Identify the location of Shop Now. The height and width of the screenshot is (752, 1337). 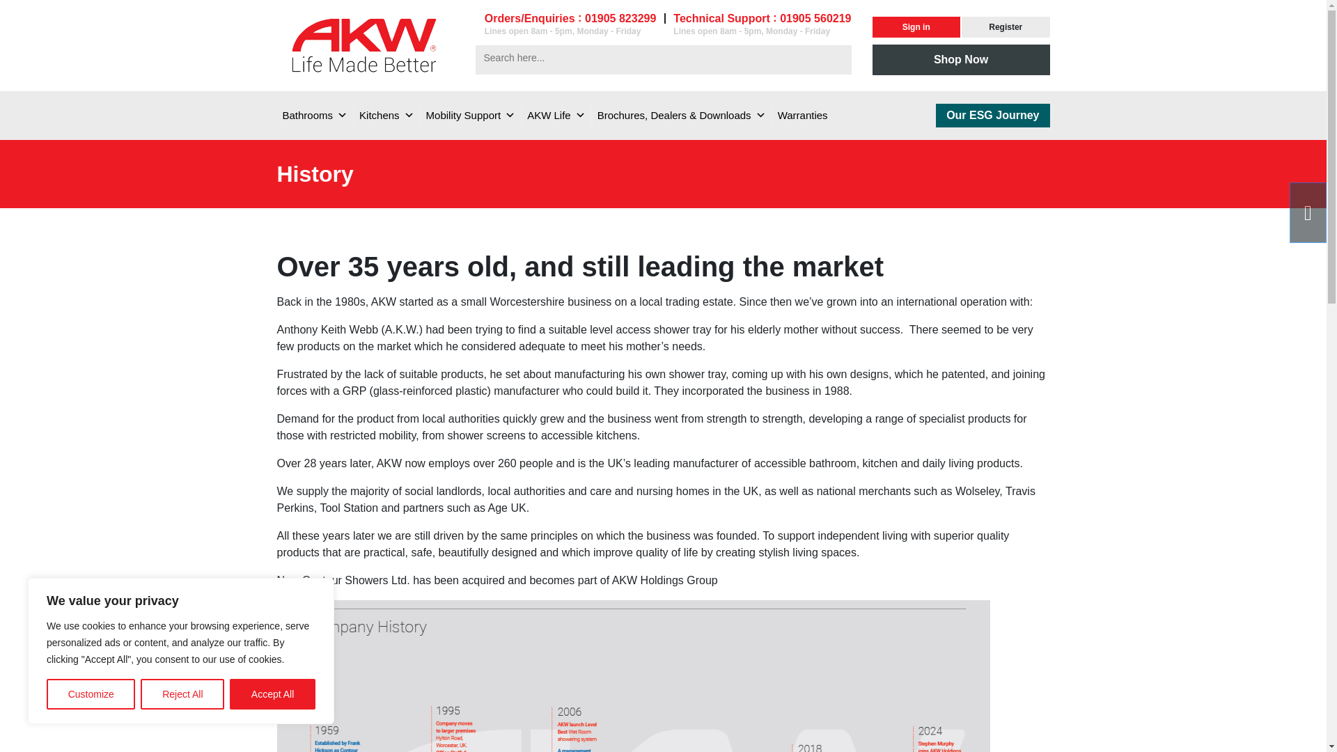
(960, 60).